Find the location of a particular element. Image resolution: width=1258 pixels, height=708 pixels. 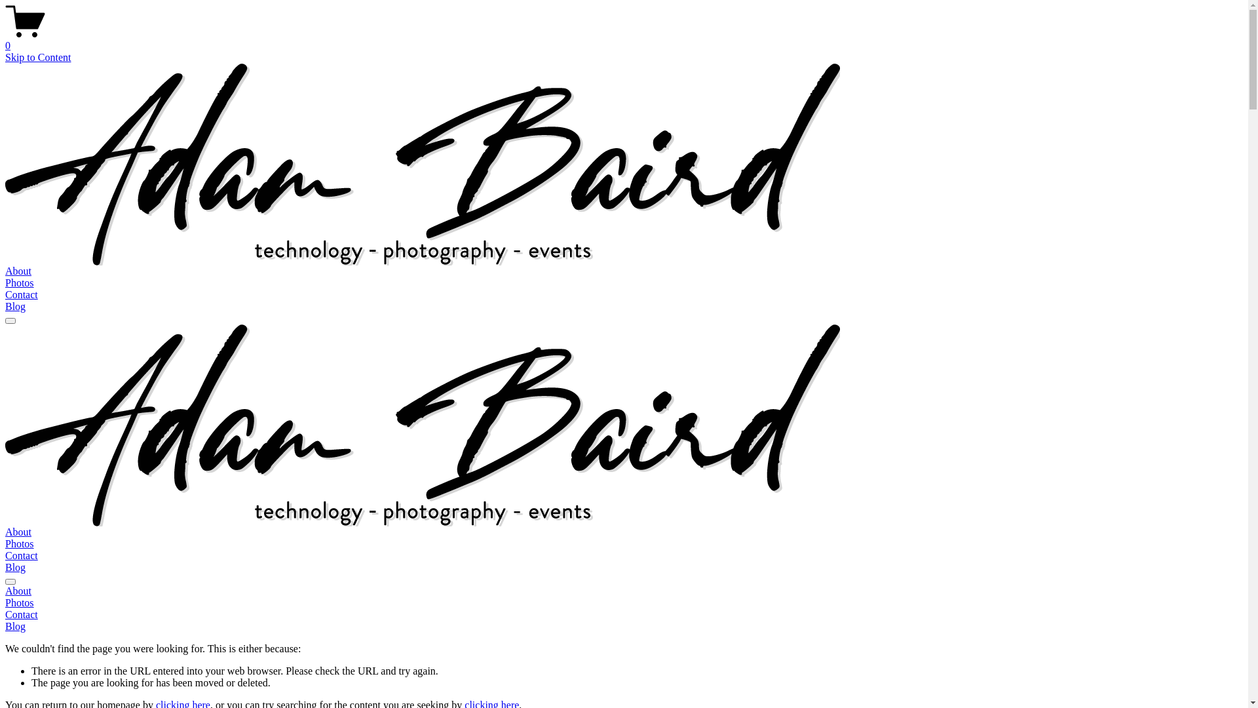

Photos is located at coordinates (624, 603).